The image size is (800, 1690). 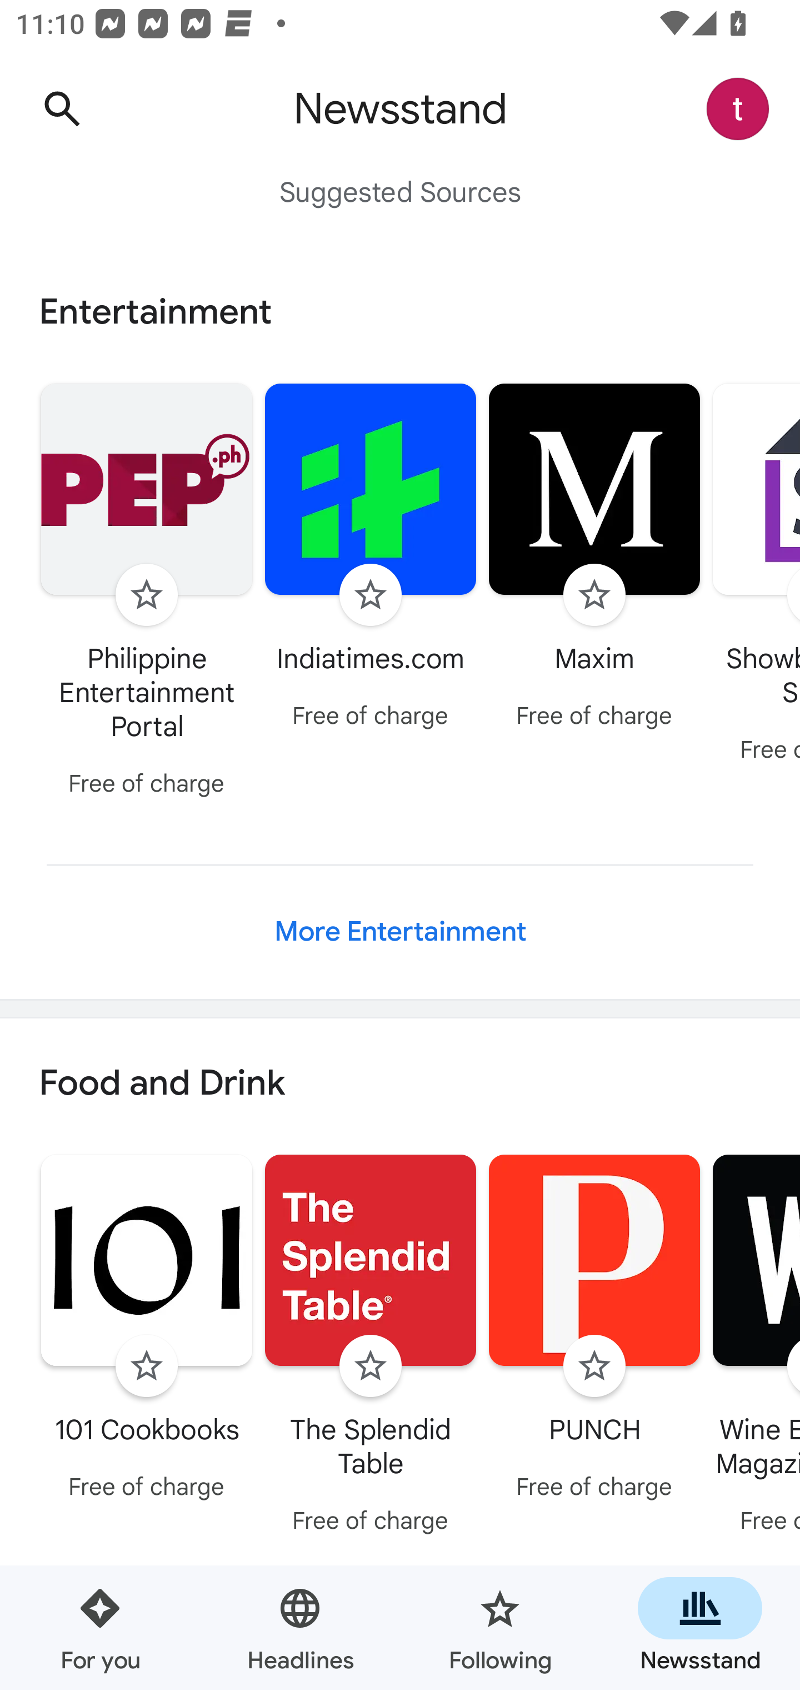 I want to click on Headlines, so click(x=300, y=1628).